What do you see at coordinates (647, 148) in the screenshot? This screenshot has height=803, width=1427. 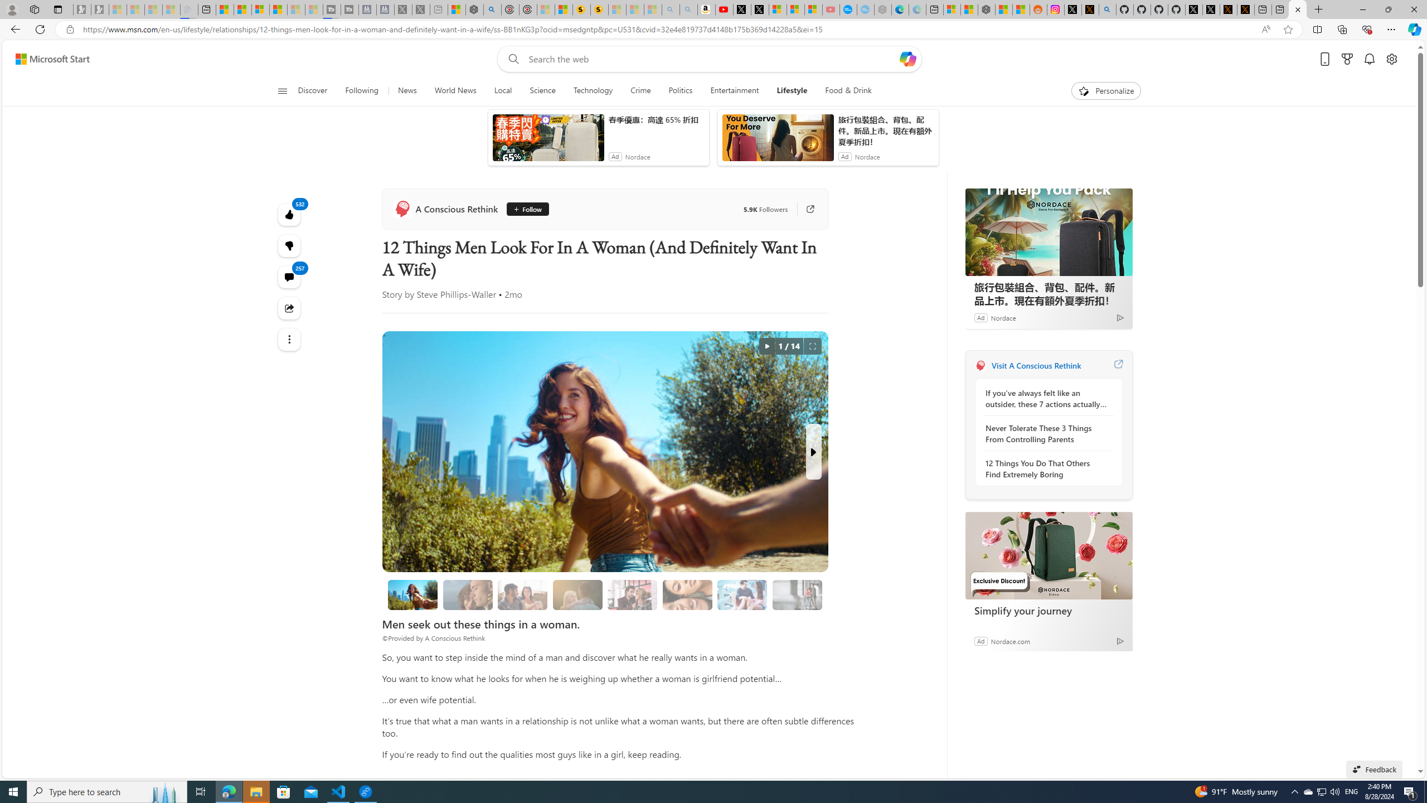 I see `Learning` at bounding box center [647, 148].